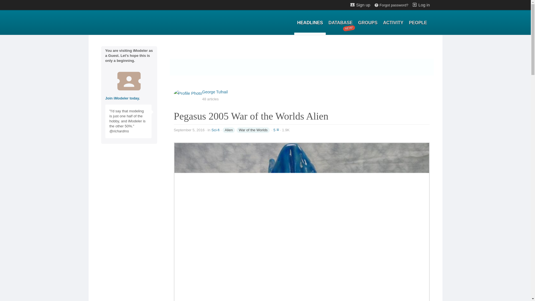 Image resolution: width=535 pixels, height=301 pixels. What do you see at coordinates (360, 4) in the screenshot?
I see `Sign up` at bounding box center [360, 4].